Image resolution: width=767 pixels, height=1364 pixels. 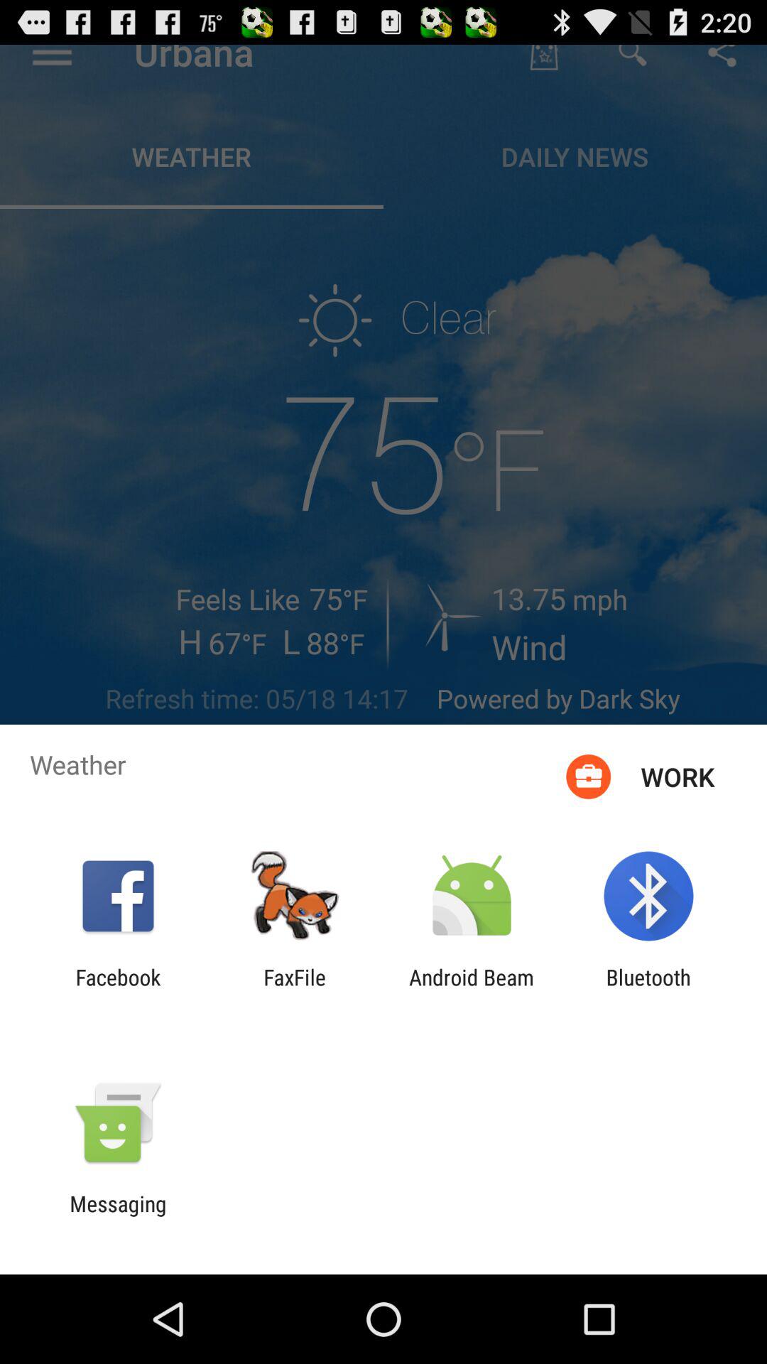 What do you see at coordinates (472, 990) in the screenshot?
I see `open android beam app` at bounding box center [472, 990].